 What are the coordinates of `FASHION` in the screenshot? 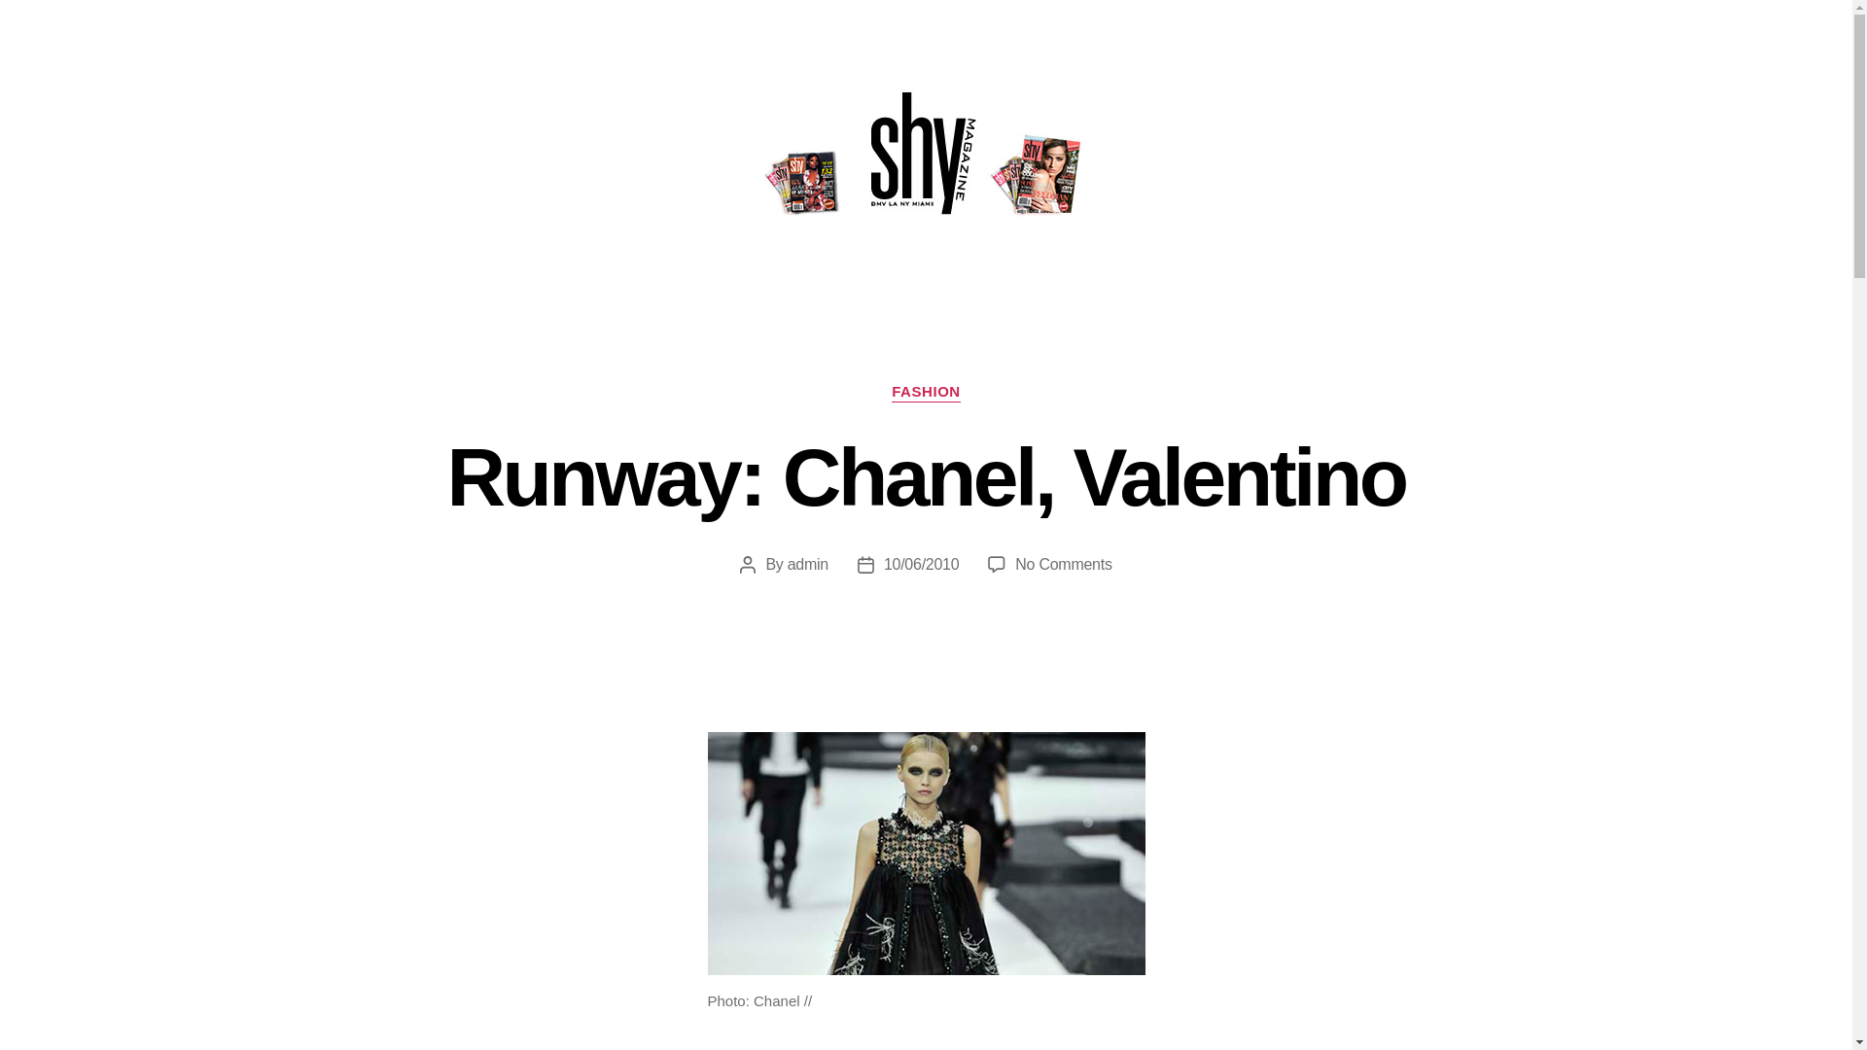 It's located at (926, 393).